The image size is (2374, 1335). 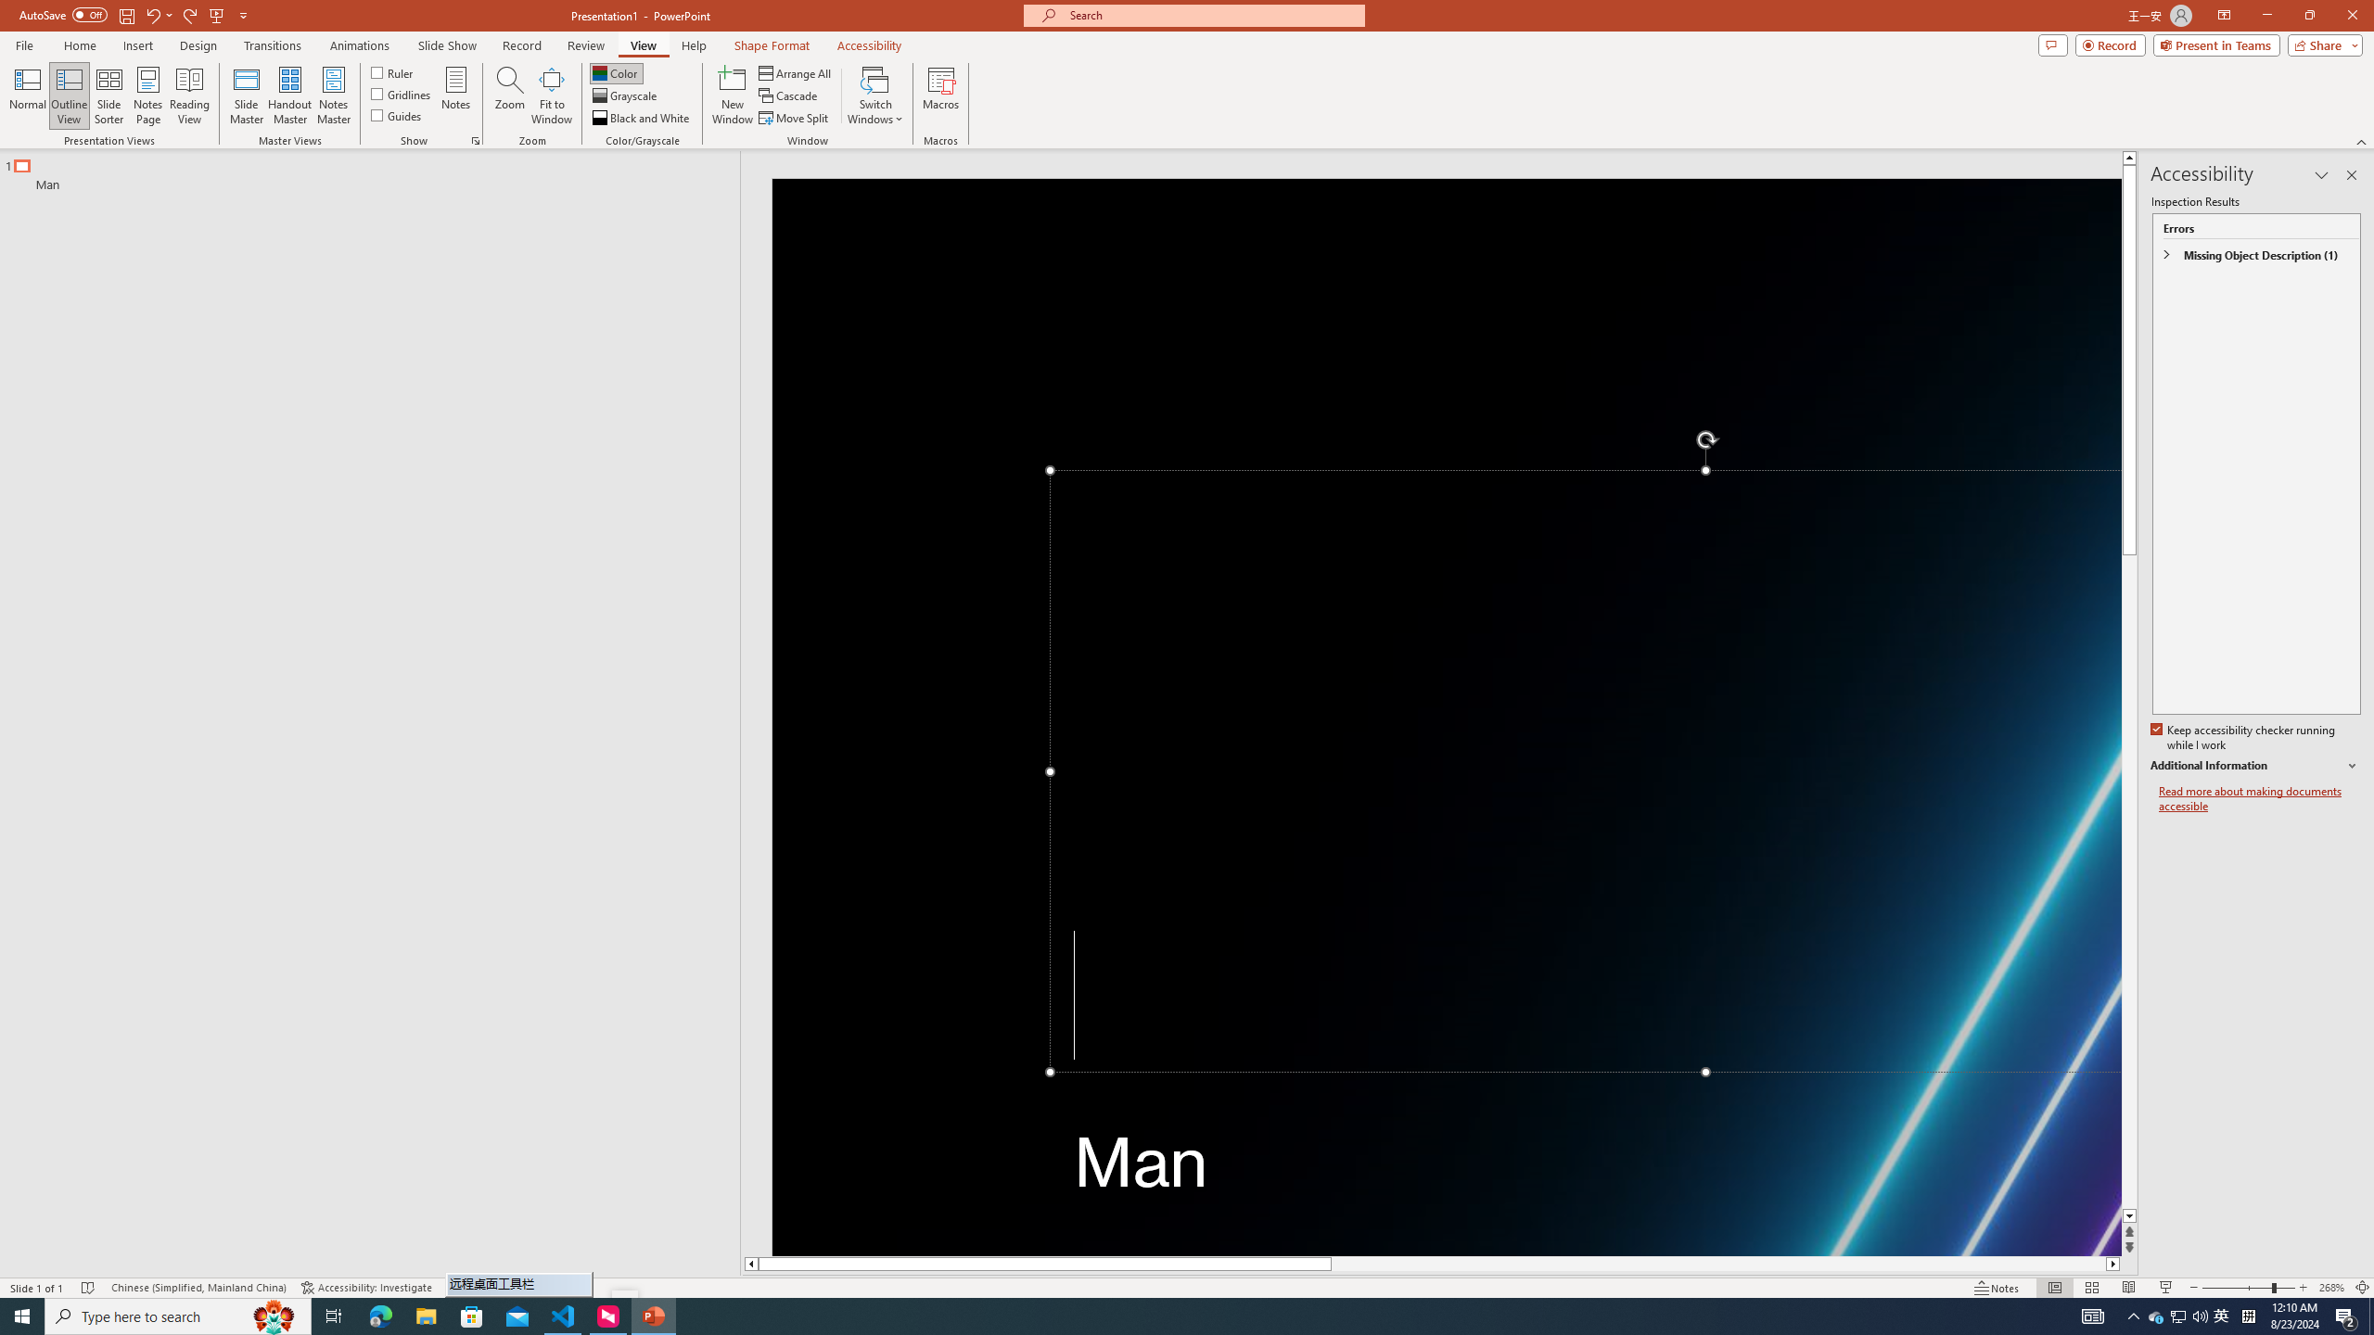 I want to click on Move Split, so click(x=796, y=119).